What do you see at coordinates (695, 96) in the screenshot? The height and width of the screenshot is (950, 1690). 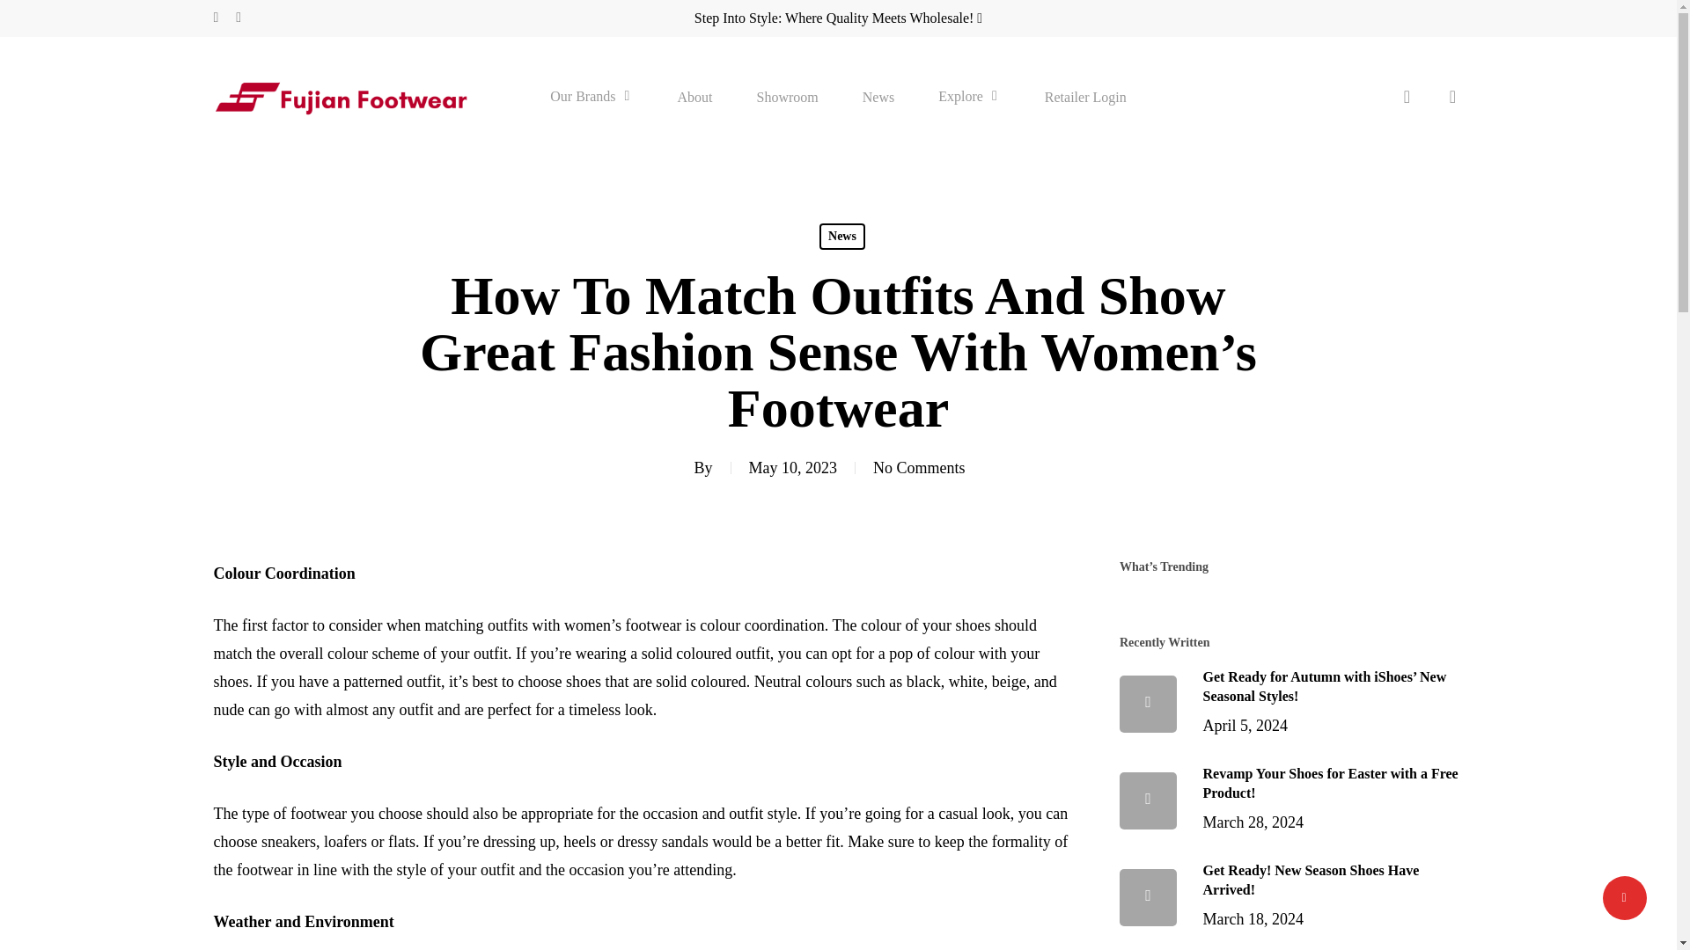 I see `About` at bounding box center [695, 96].